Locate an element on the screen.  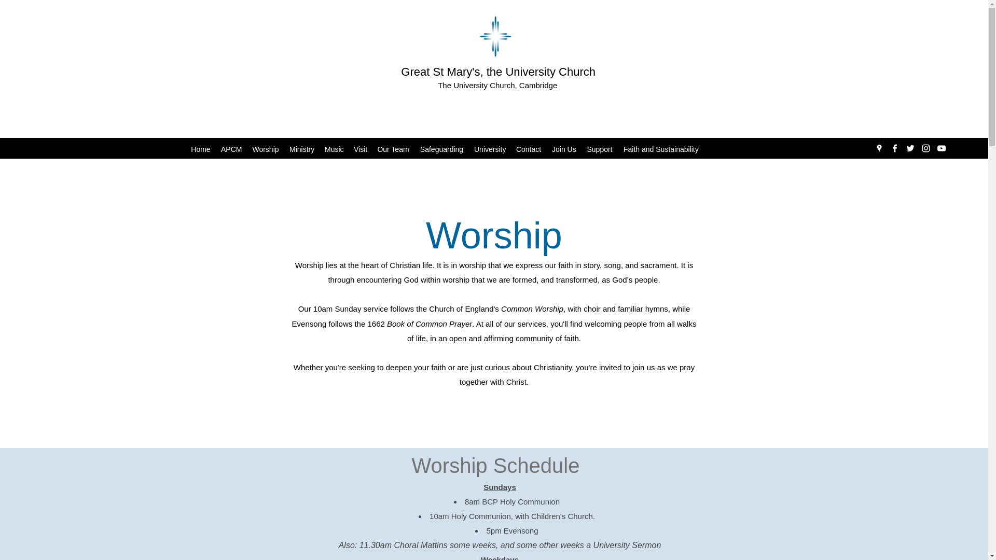
Our Team is located at coordinates (393, 149).